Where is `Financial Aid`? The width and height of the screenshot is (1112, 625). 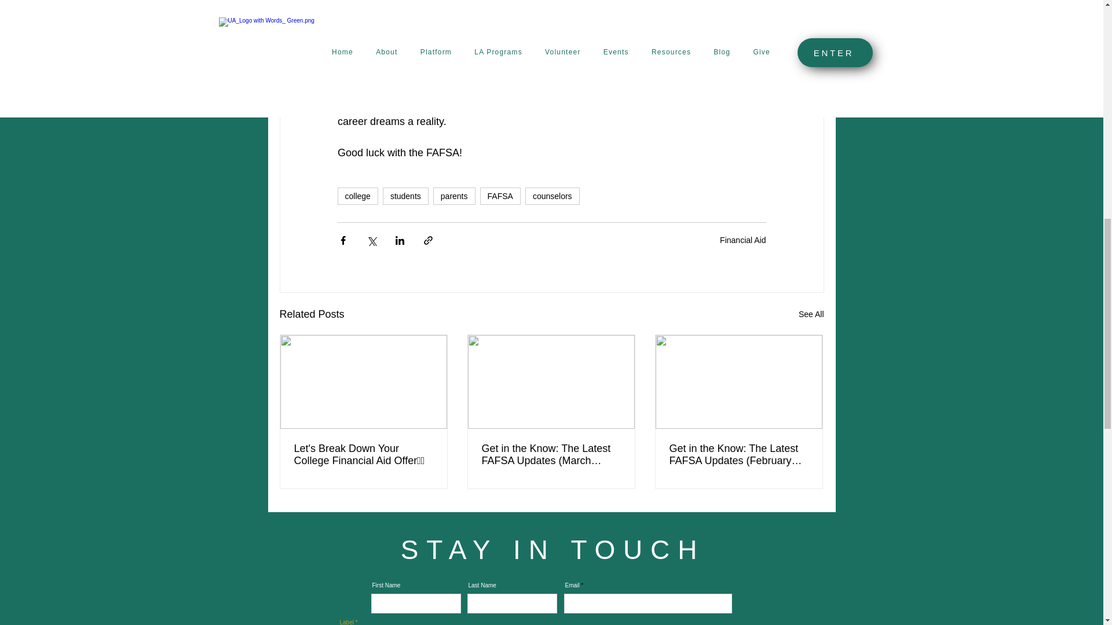 Financial Aid is located at coordinates (742, 240).